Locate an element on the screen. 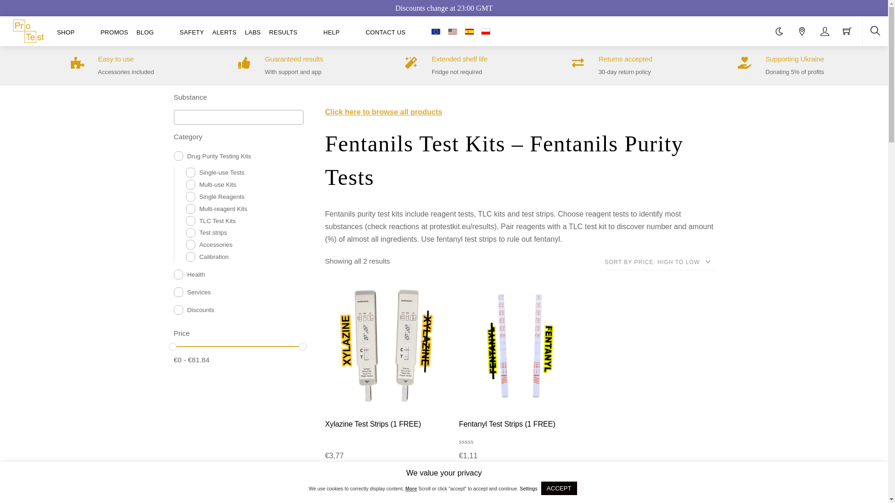 The image size is (895, 503). multiple-use-test-kits is located at coordinates (190, 184).